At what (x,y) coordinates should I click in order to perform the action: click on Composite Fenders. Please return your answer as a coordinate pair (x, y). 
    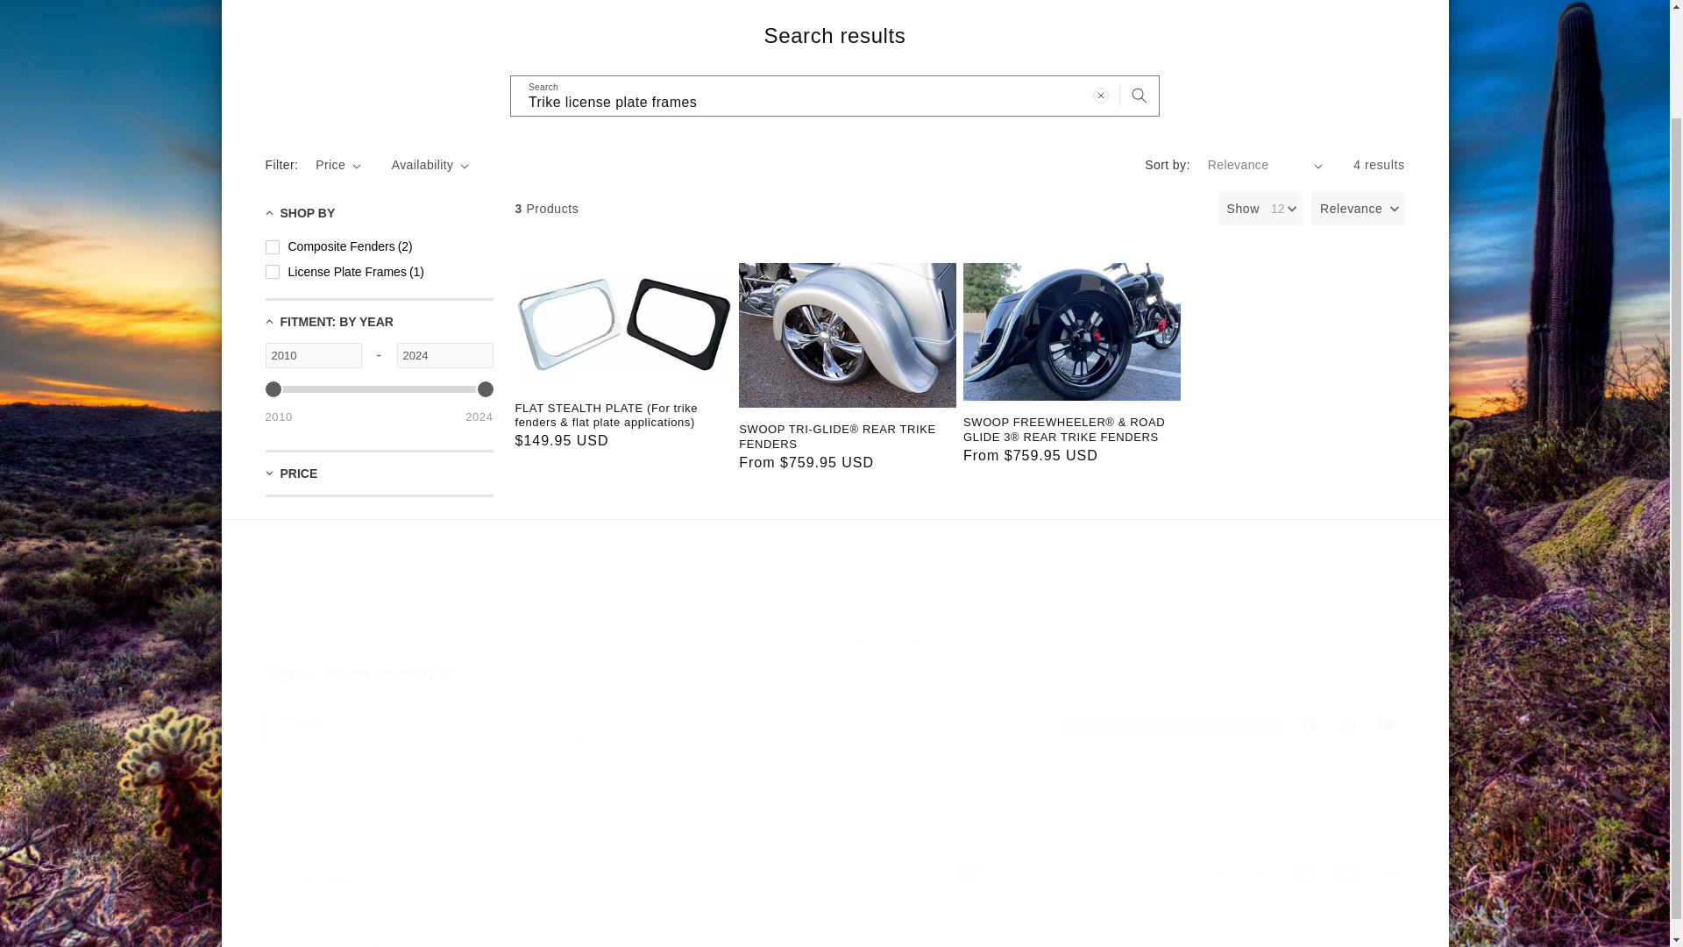
    Looking at the image, I should click on (338, 246).